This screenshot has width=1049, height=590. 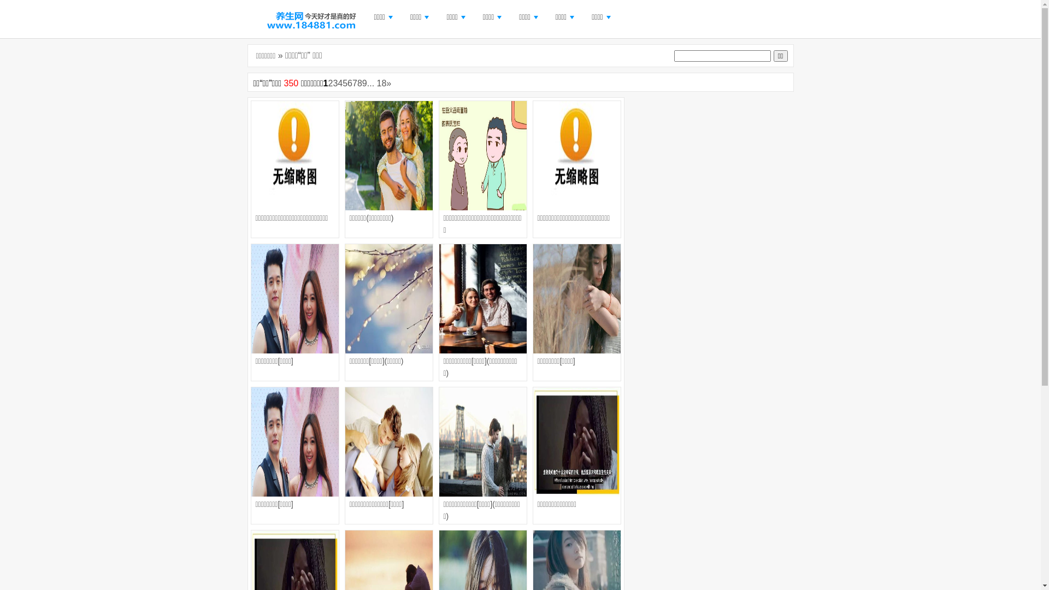 What do you see at coordinates (355, 83) in the screenshot?
I see `7` at bounding box center [355, 83].